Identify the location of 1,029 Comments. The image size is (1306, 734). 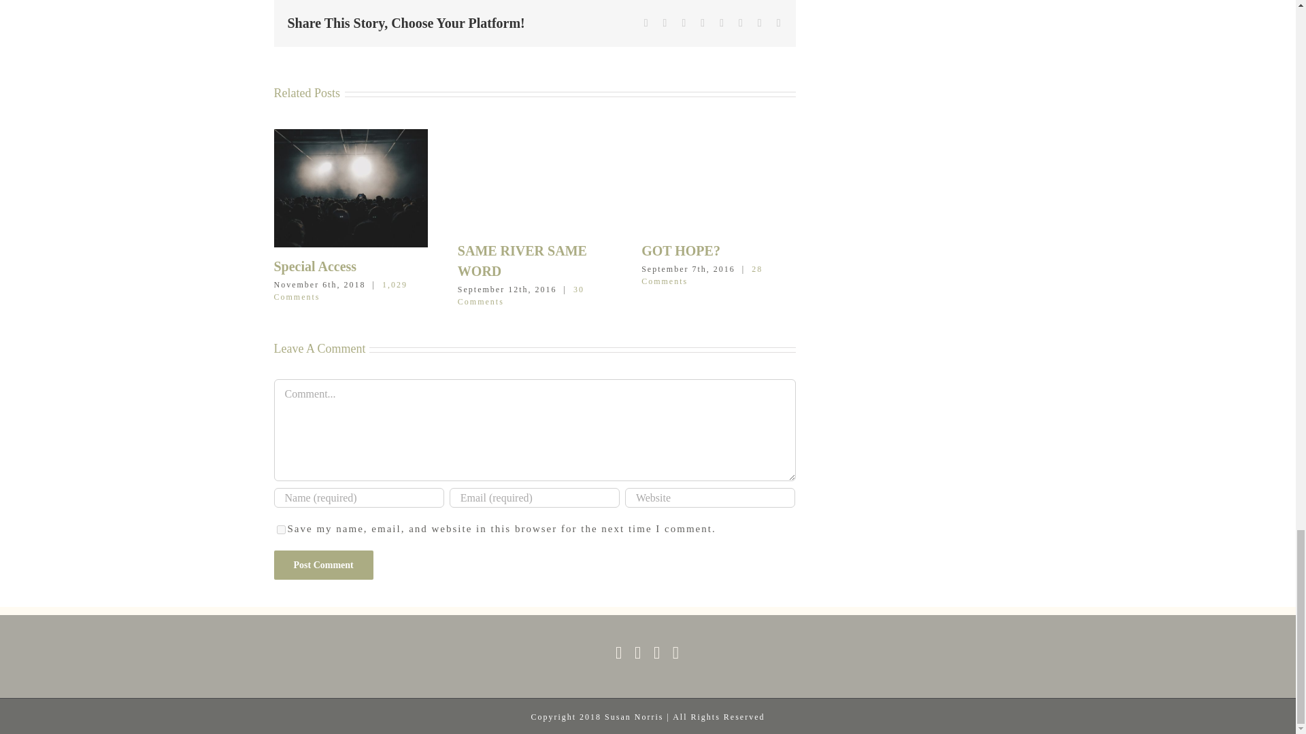
(339, 290).